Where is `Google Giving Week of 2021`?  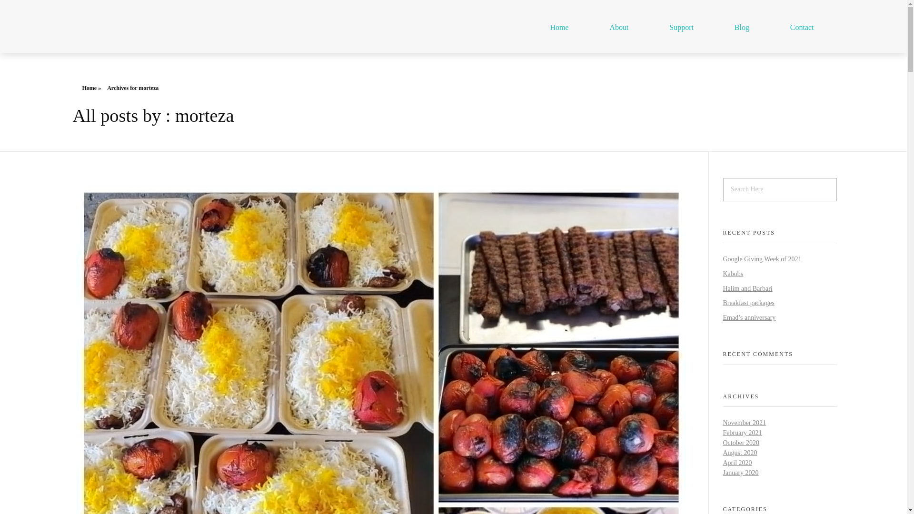 Google Giving Week of 2021 is located at coordinates (762, 259).